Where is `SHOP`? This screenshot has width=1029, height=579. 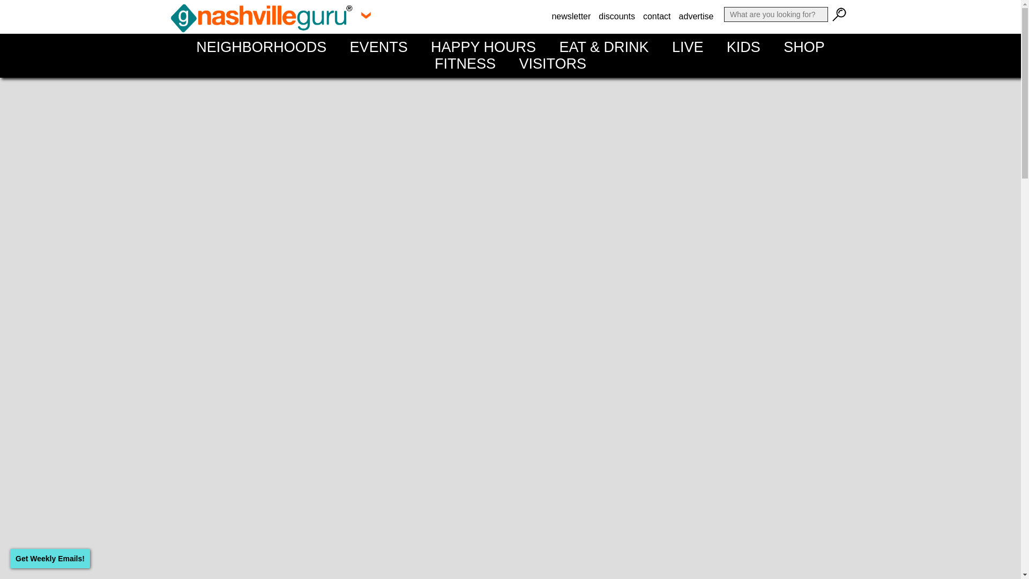
SHOP is located at coordinates (804, 47).